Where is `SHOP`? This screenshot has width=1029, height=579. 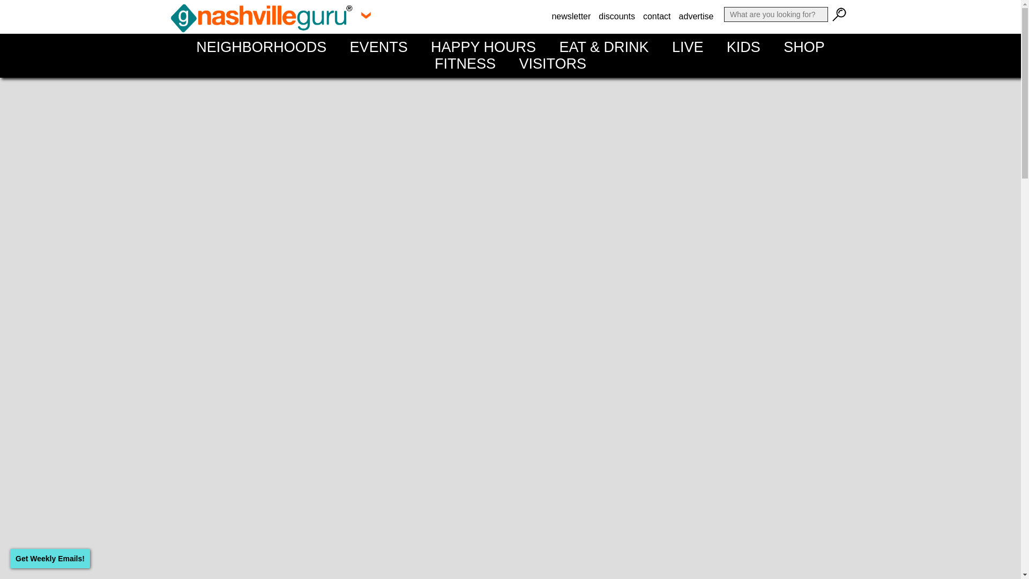
SHOP is located at coordinates (804, 47).